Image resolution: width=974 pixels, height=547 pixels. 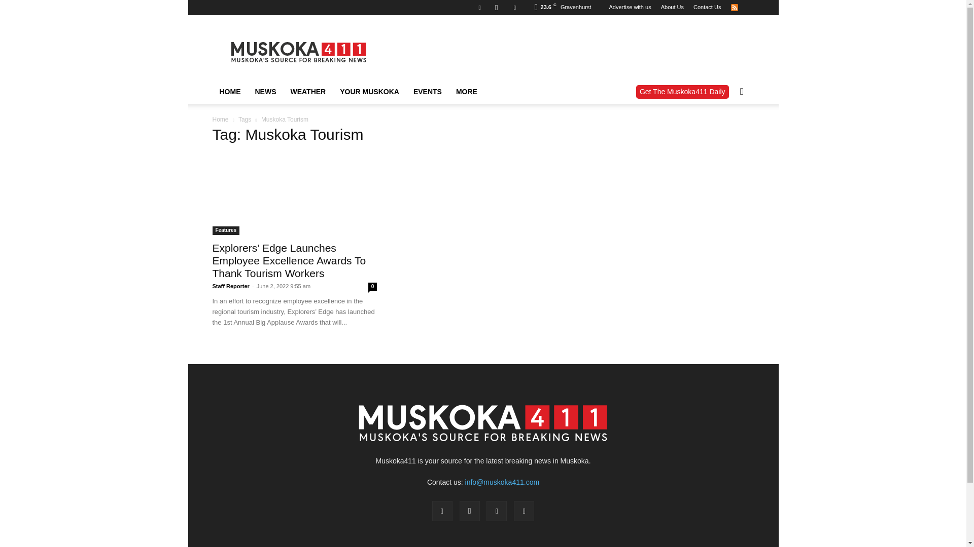 What do you see at coordinates (514, 7) in the screenshot?
I see `Twitter` at bounding box center [514, 7].